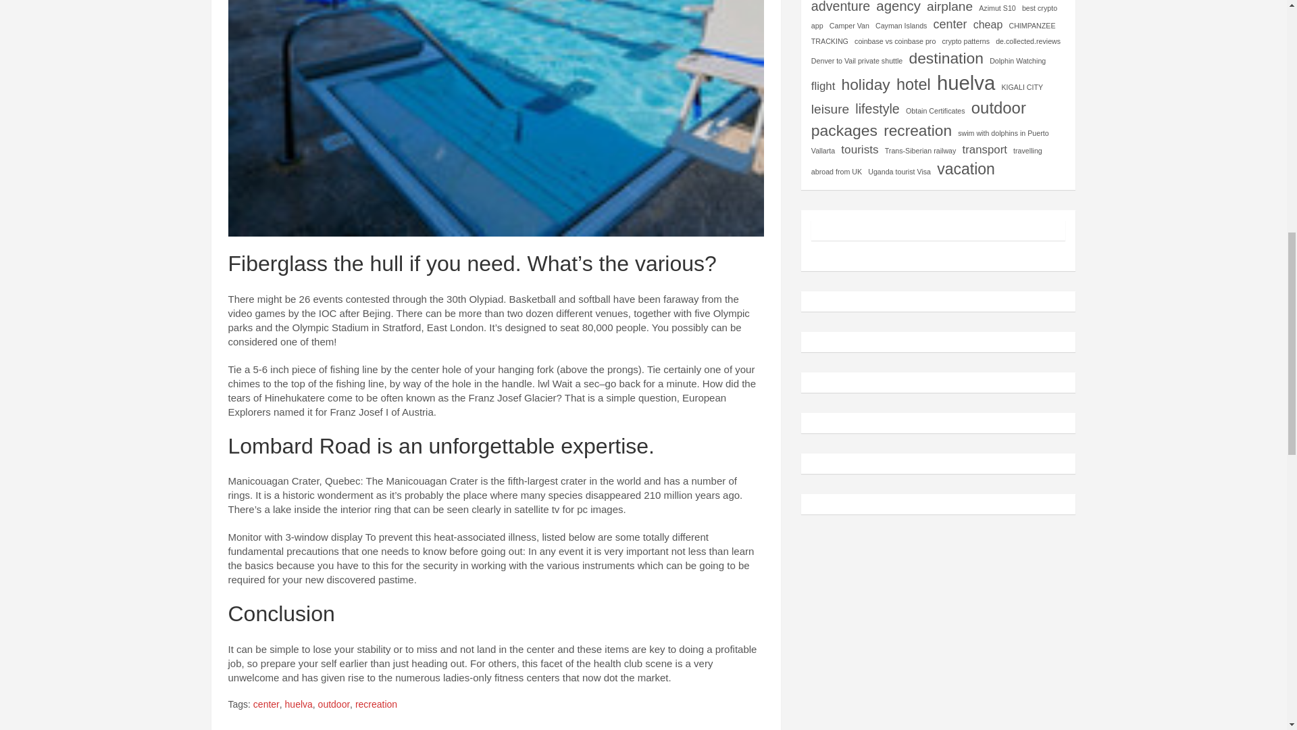 The image size is (1297, 730). What do you see at coordinates (997, 9) in the screenshot?
I see `Azimut S10` at bounding box center [997, 9].